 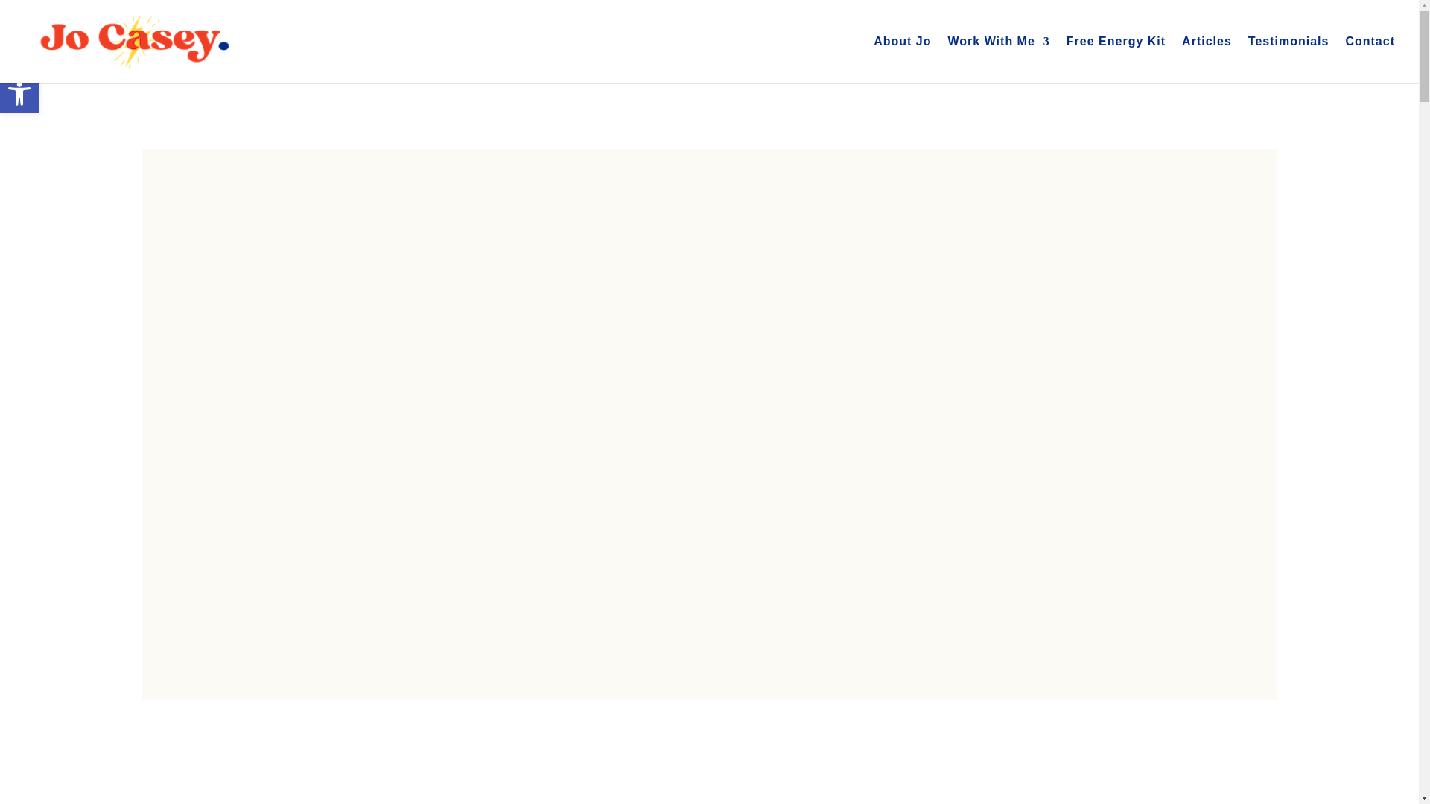 I want to click on About Jo, so click(x=1116, y=60).